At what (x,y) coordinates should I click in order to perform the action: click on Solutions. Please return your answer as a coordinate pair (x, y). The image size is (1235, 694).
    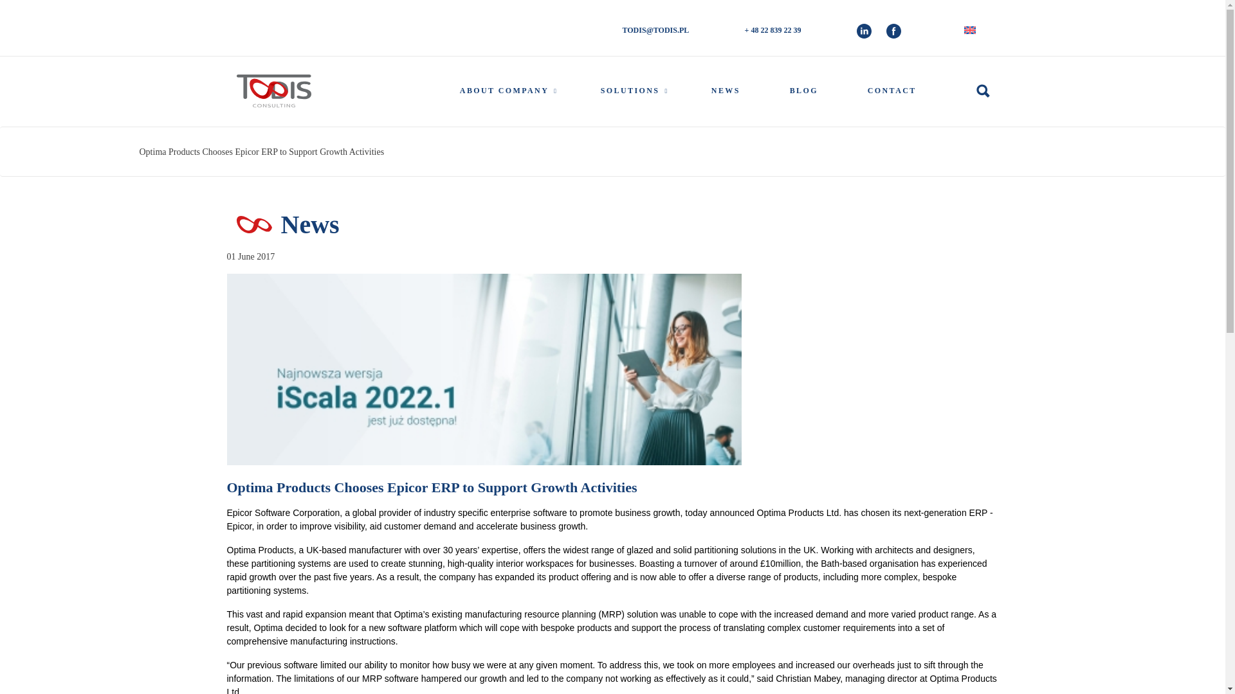
    Looking at the image, I should click on (630, 91).